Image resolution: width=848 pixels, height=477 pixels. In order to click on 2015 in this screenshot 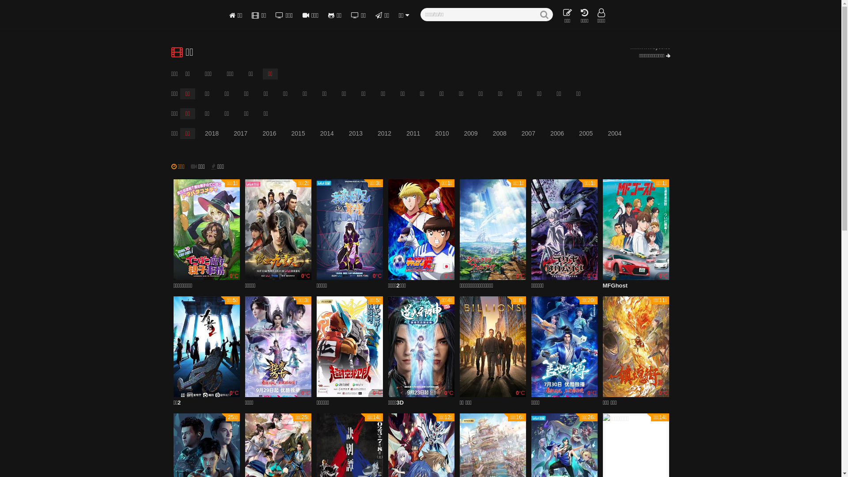, I will do `click(299, 133)`.